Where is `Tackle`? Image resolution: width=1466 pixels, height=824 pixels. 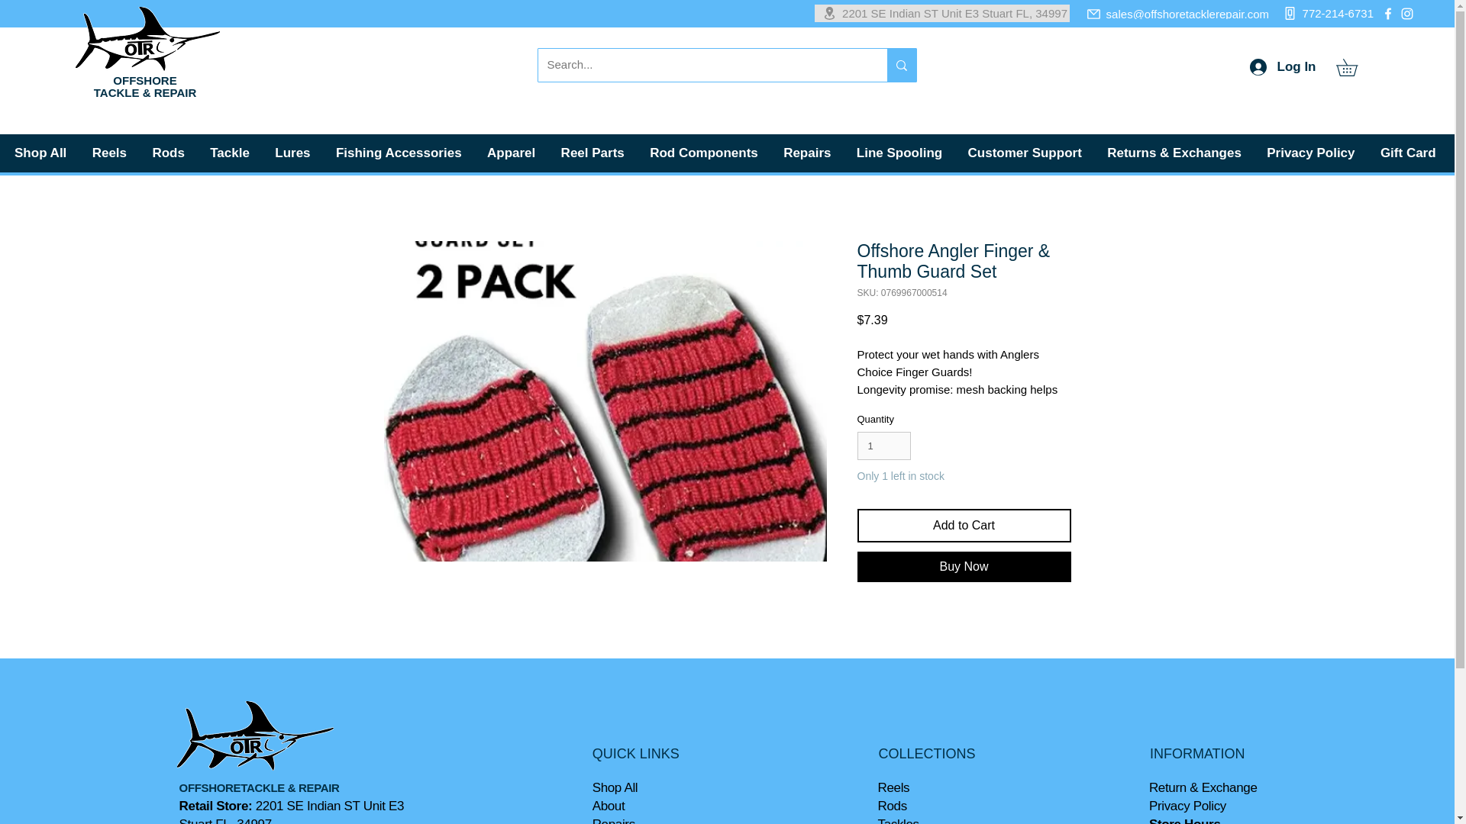
Tackle is located at coordinates (232, 153).